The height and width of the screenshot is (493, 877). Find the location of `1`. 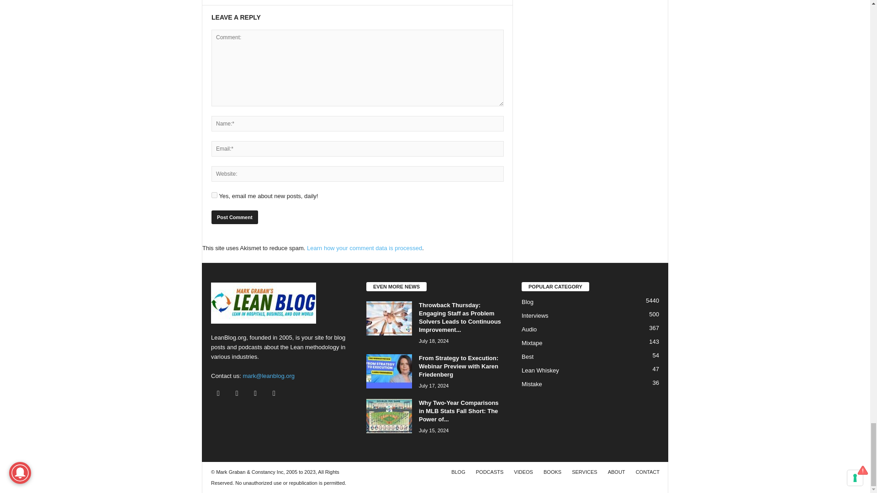

1 is located at coordinates (214, 195).